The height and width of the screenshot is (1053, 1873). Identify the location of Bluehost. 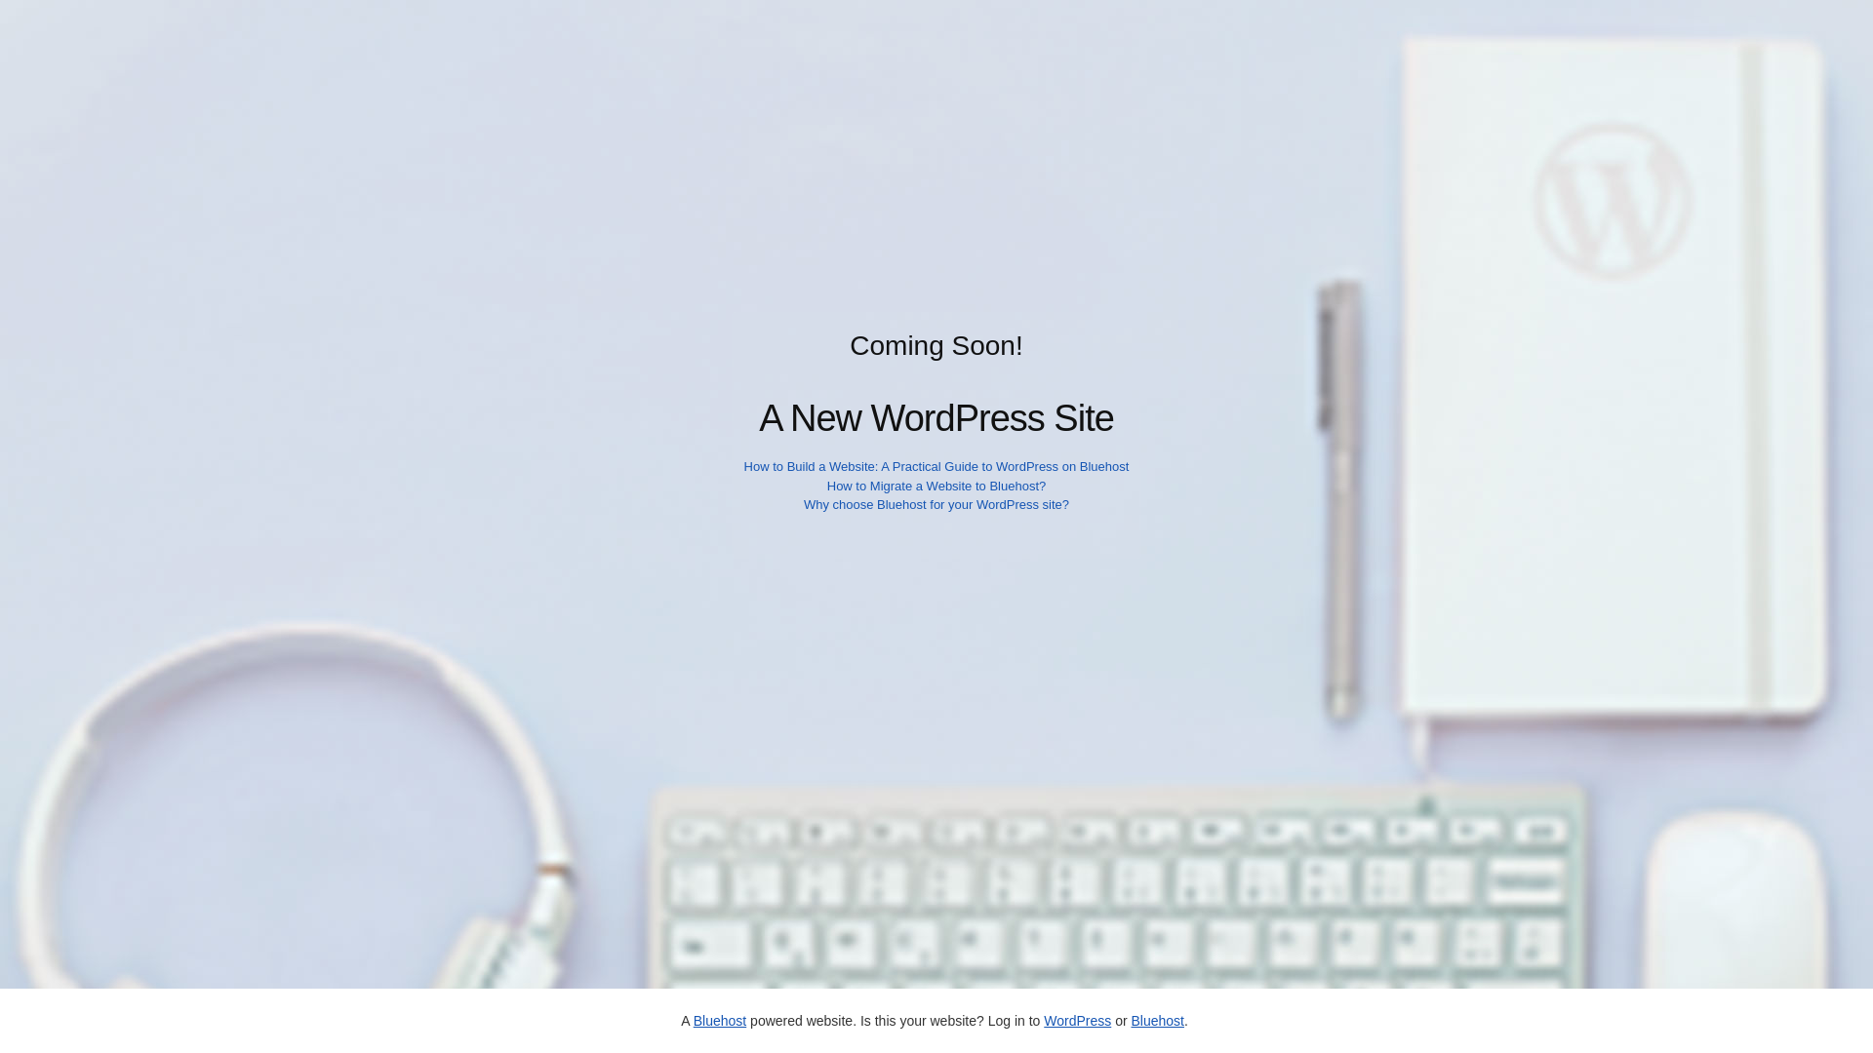
(1157, 1020).